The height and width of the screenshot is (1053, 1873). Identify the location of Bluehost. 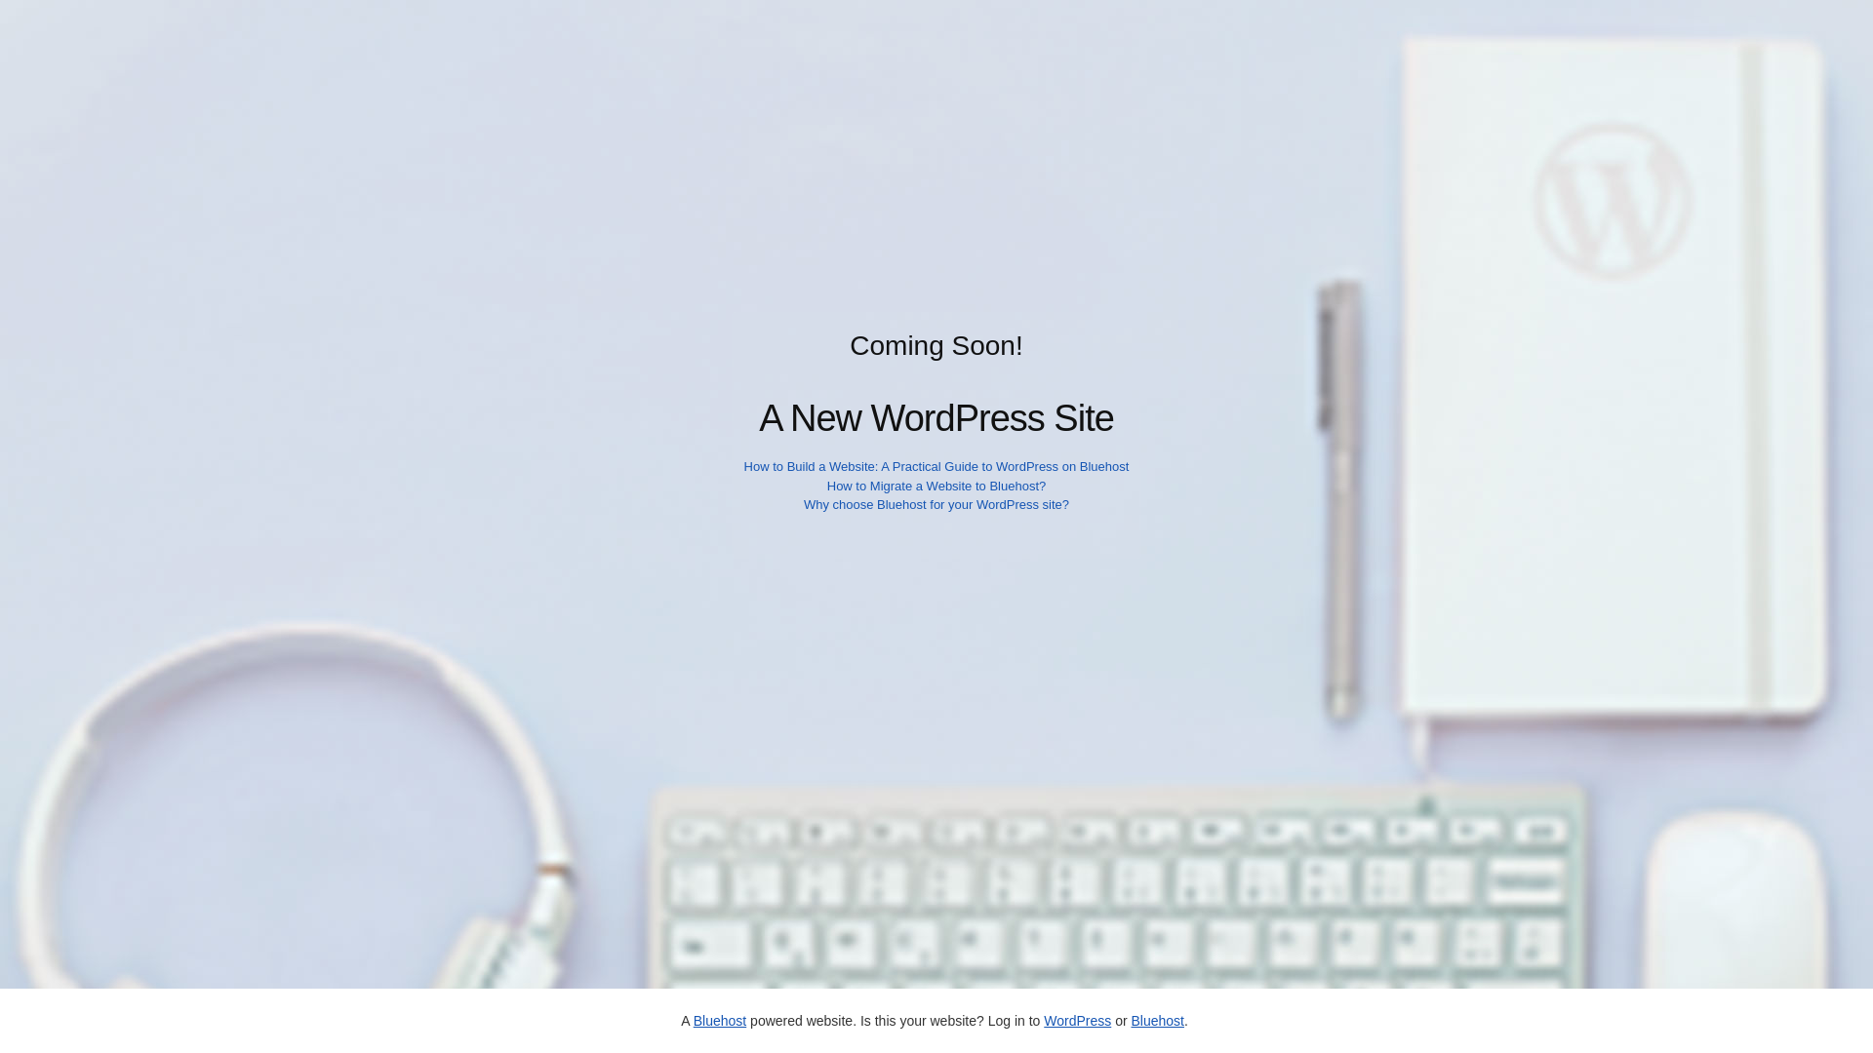
(1157, 1020).